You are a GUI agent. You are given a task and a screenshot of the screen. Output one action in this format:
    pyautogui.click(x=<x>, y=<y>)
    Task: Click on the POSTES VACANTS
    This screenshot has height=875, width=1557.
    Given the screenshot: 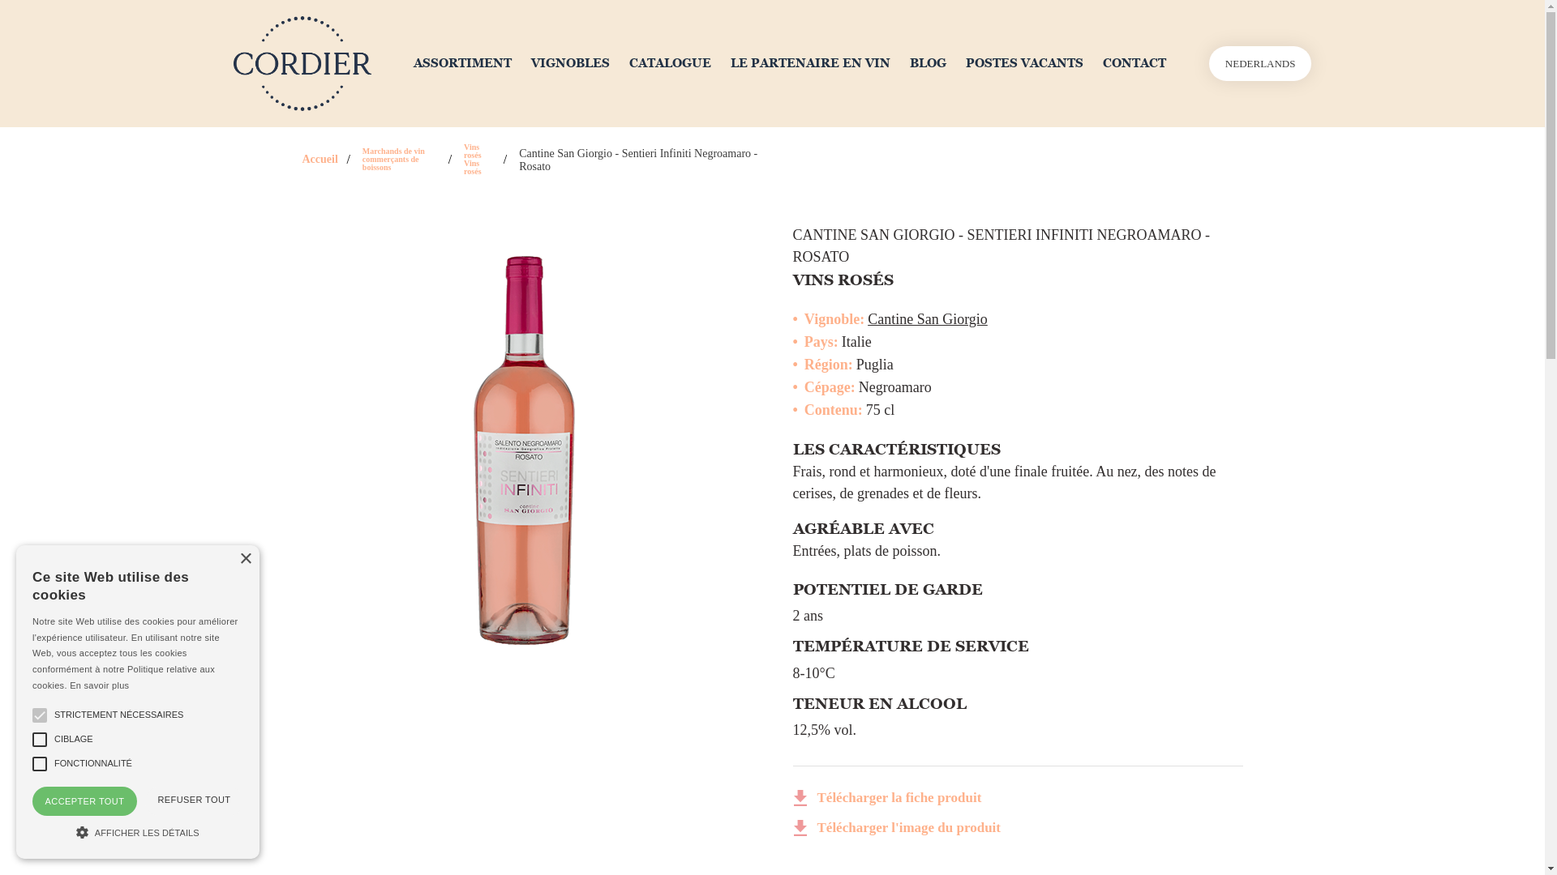 What is the action you would take?
    pyautogui.click(x=1025, y=63)
    